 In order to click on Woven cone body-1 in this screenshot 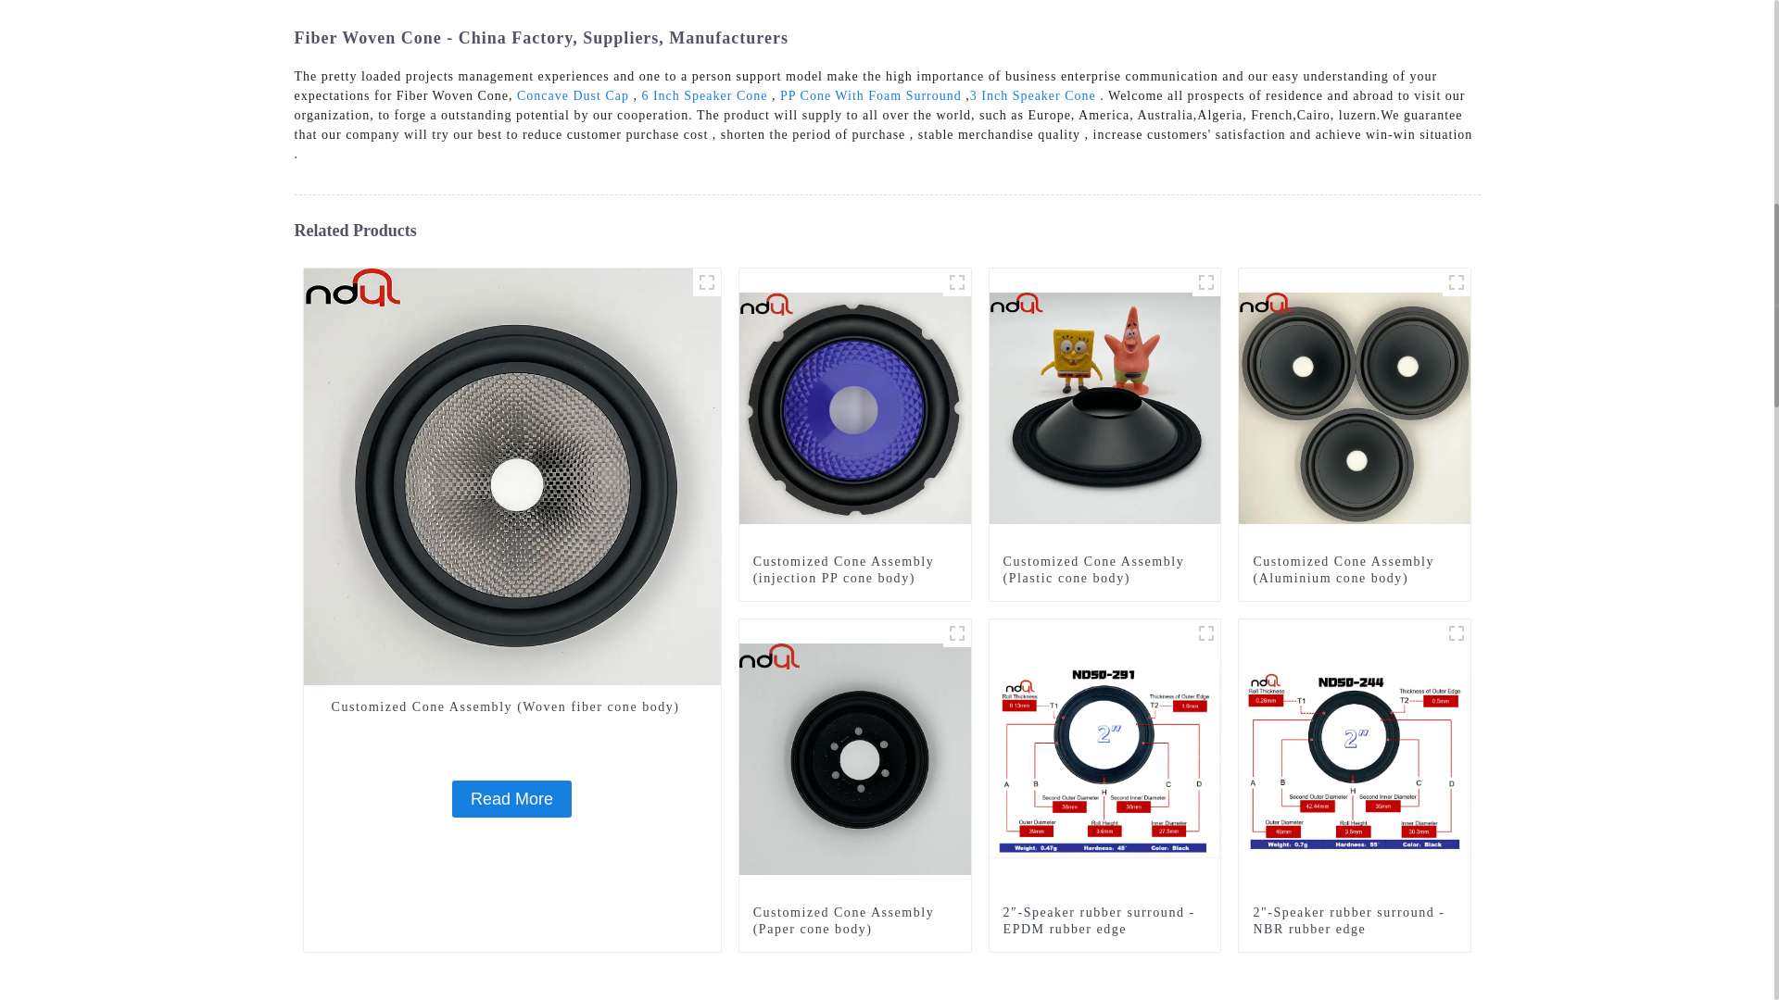, I will do `click(706, 281)`.